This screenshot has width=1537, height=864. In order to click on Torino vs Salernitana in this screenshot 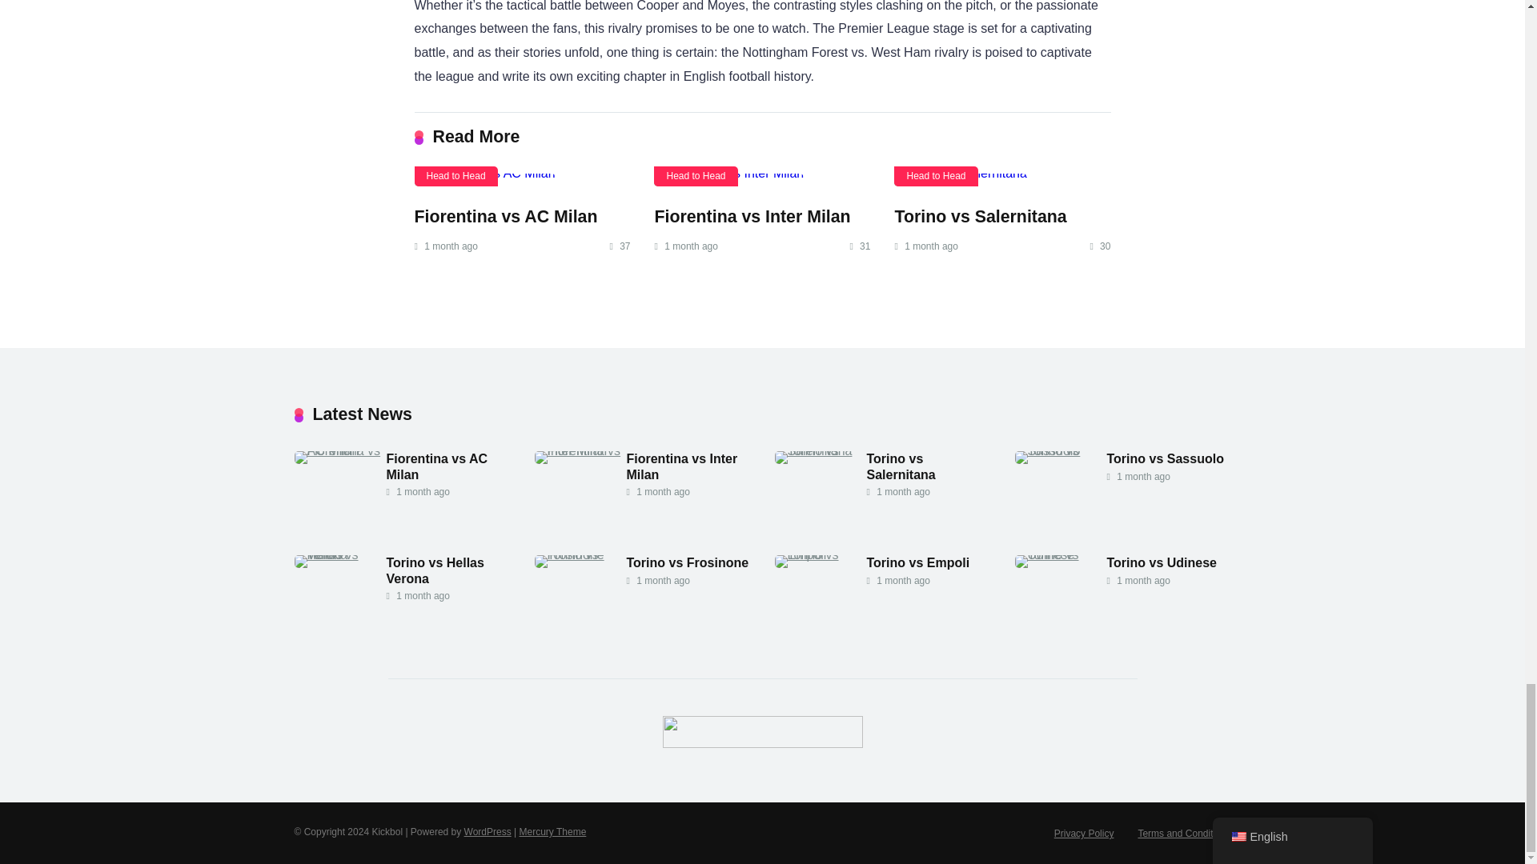, I will do `click(900, 466)`.